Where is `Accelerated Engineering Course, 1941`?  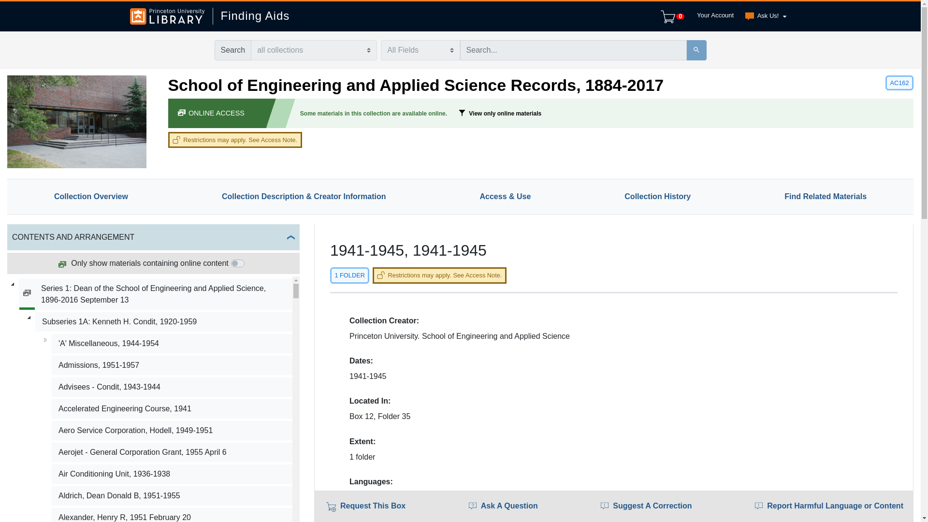 Accelerated Engineering Course, 1941 is located at coordinates (172, 409).